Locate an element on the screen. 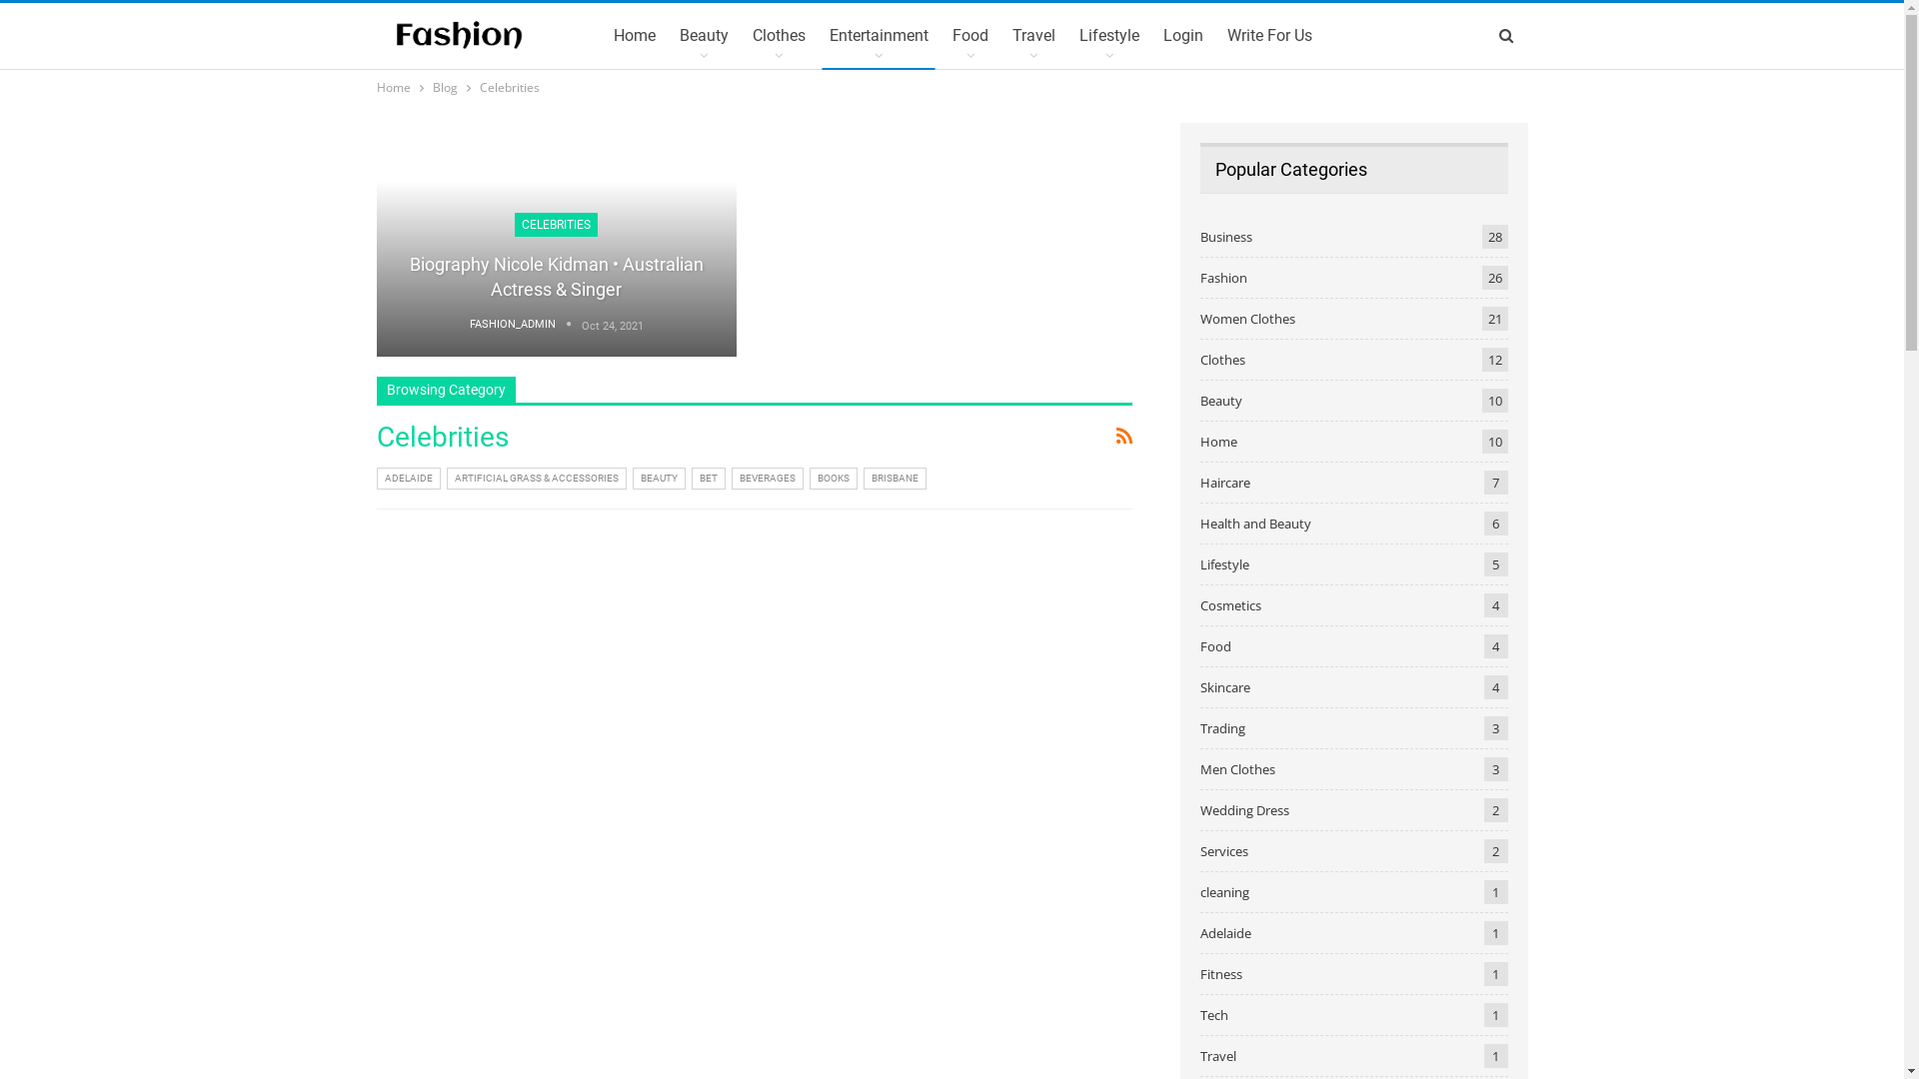 The height and width of the screenshot is (1079, 1919). Haircare
7 is located at coordinates (1224, 483).